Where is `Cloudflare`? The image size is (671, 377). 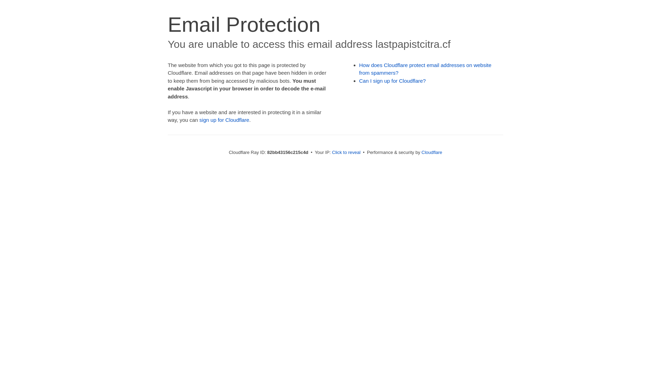
Cloudflare is located at coordinates (432, 152).